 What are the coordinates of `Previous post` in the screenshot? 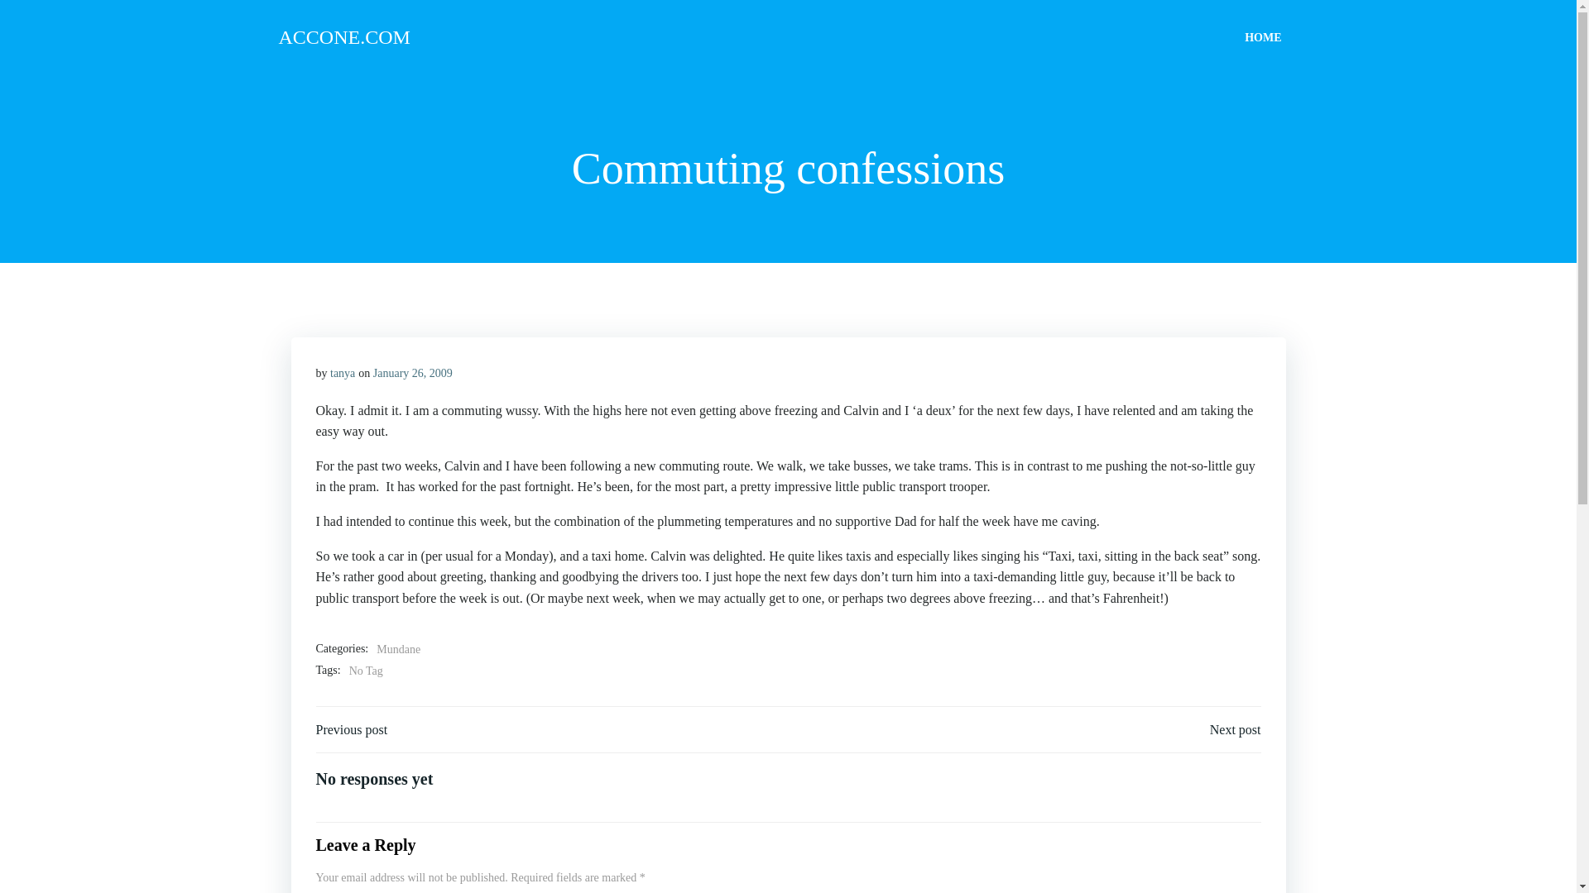 It's located at (352, 729).